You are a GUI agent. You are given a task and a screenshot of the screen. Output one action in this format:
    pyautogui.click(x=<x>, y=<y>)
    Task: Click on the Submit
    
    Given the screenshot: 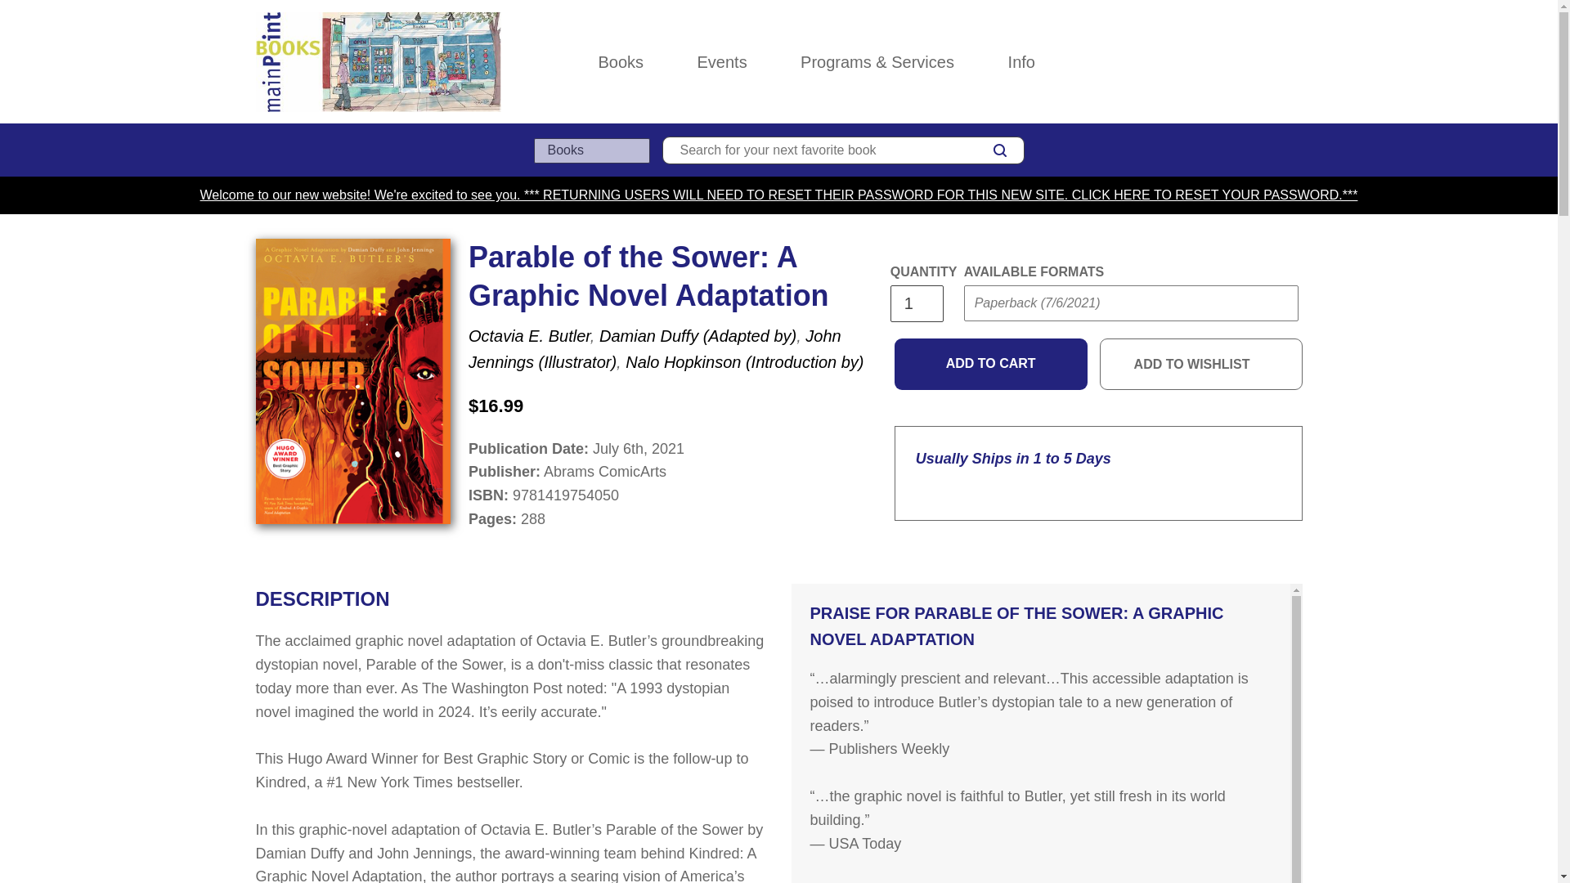 What is the action you would take?
    pyautogui.click(x=994, y=335)
    